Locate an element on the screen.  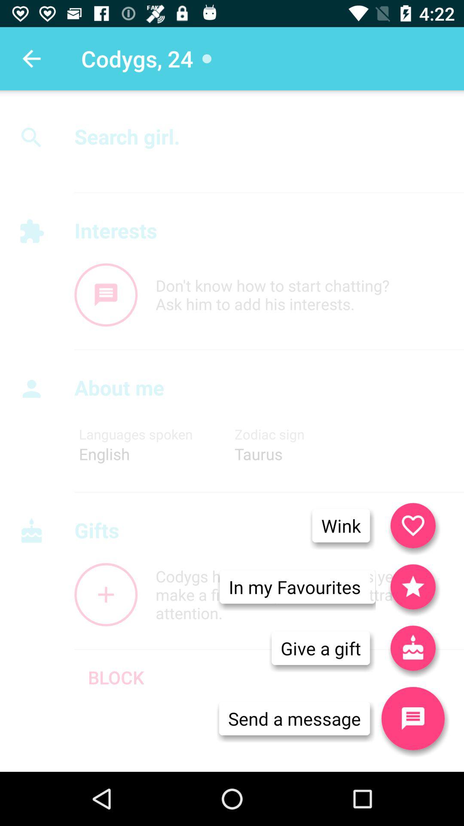
select icon below give a gift item is located at coordinates (294, 718).